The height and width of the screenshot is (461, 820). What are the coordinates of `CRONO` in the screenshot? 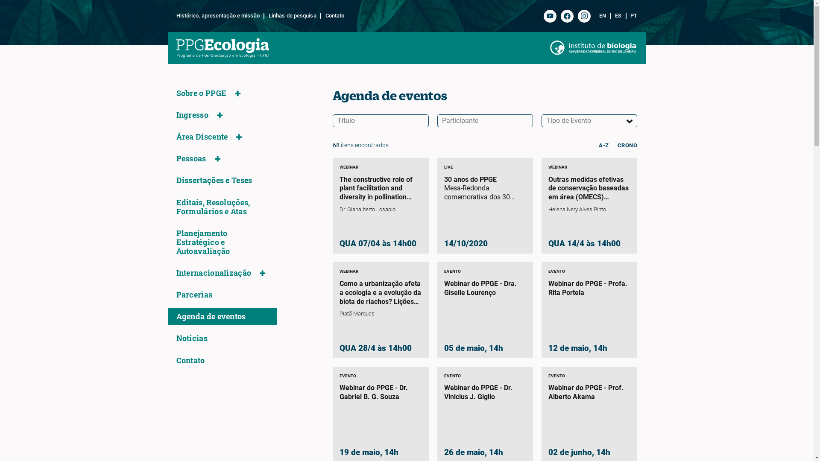 It's located at (628, 145).